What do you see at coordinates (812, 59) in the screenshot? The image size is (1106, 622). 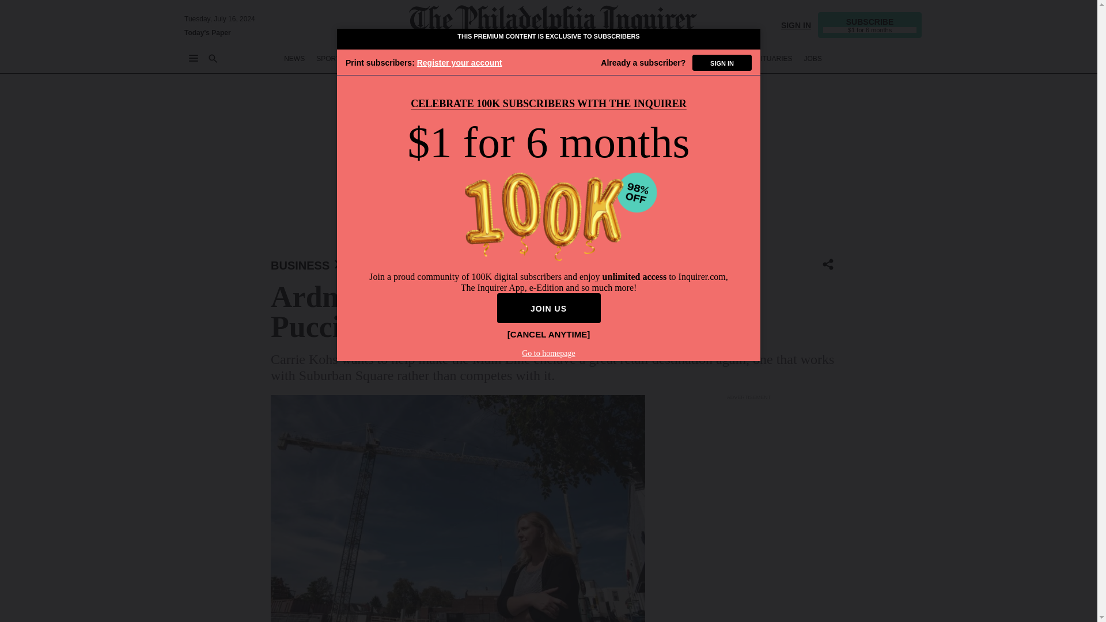 I see `JOBS` at bounding box center [812, 59].